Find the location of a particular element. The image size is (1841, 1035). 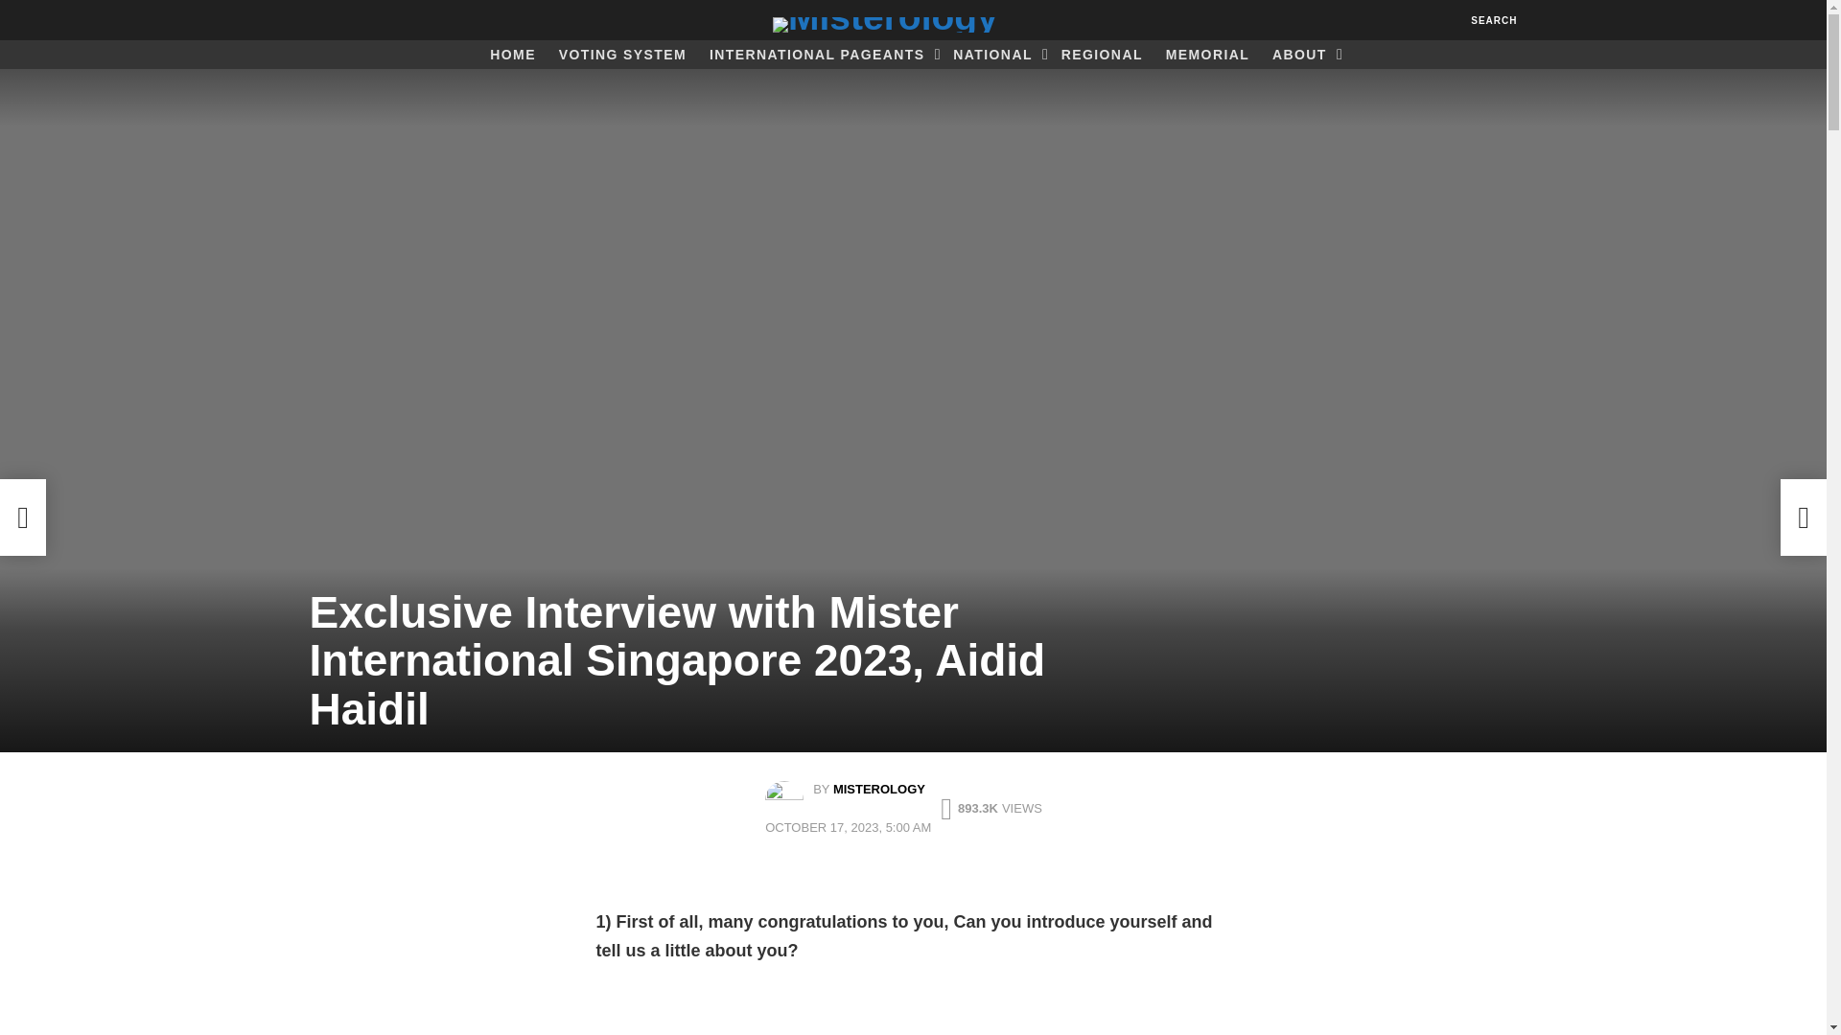

MEMORIAL is located at coordinates (1207, 55).